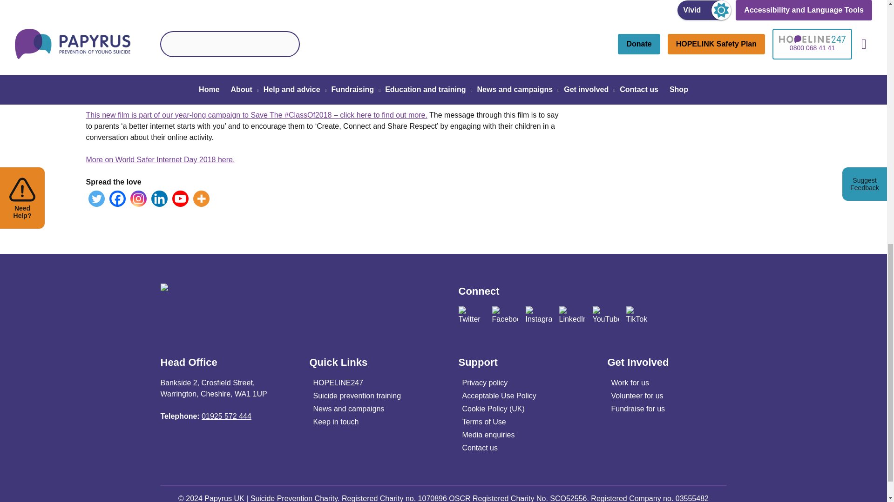  I want to click on Youtube, so click(181, 198).